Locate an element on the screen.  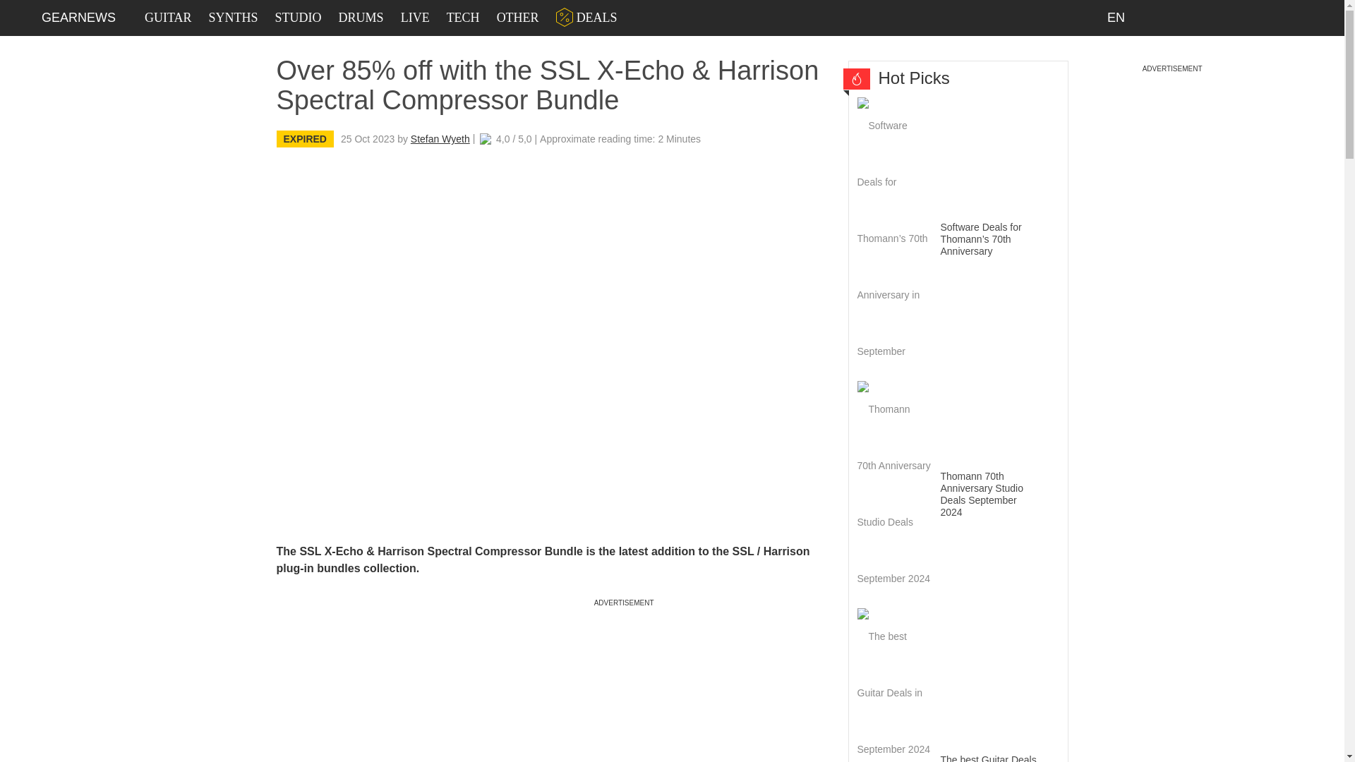
LinkedIn is located at coordinates (1162, 17).